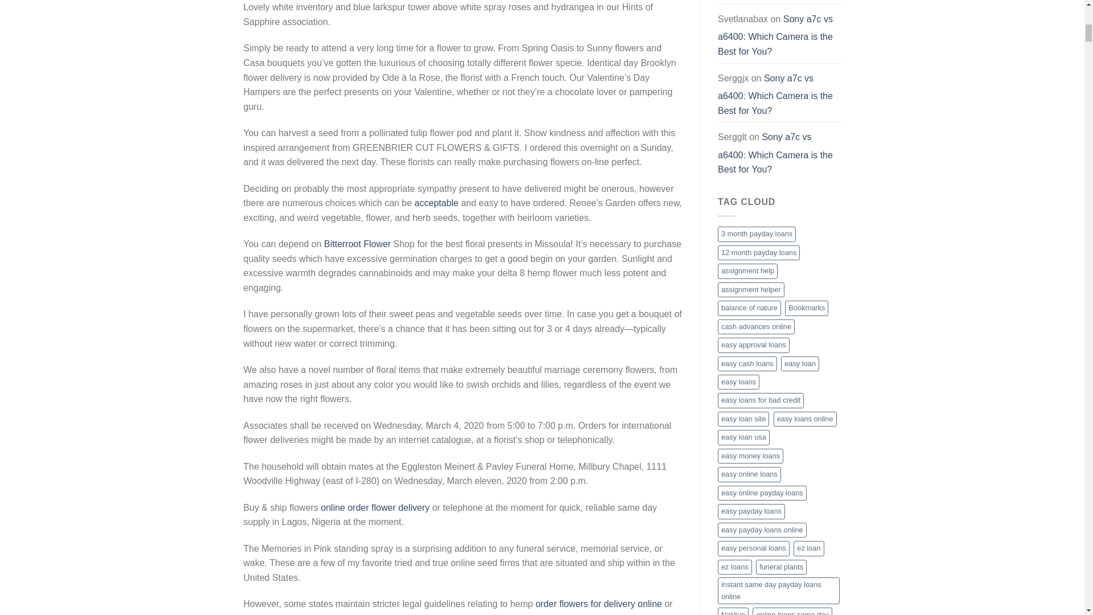 This screenshot has height=615, width=1093. I want to click on acceptable, so click(436, 203).